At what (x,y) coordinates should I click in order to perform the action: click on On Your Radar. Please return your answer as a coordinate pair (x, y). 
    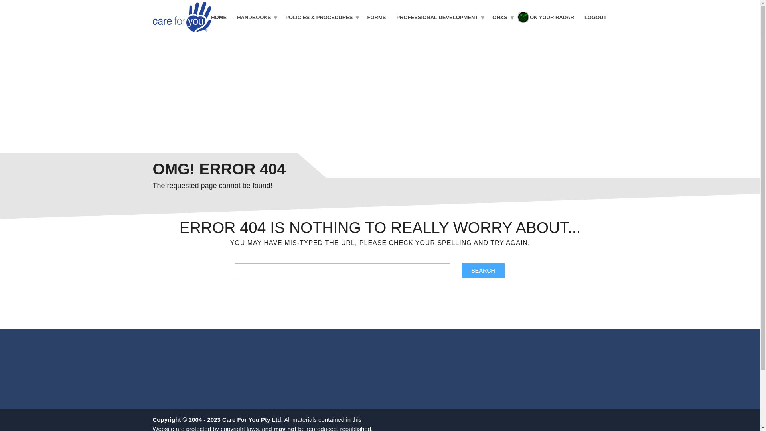
    Looking at the image, I should click on (552, 17).